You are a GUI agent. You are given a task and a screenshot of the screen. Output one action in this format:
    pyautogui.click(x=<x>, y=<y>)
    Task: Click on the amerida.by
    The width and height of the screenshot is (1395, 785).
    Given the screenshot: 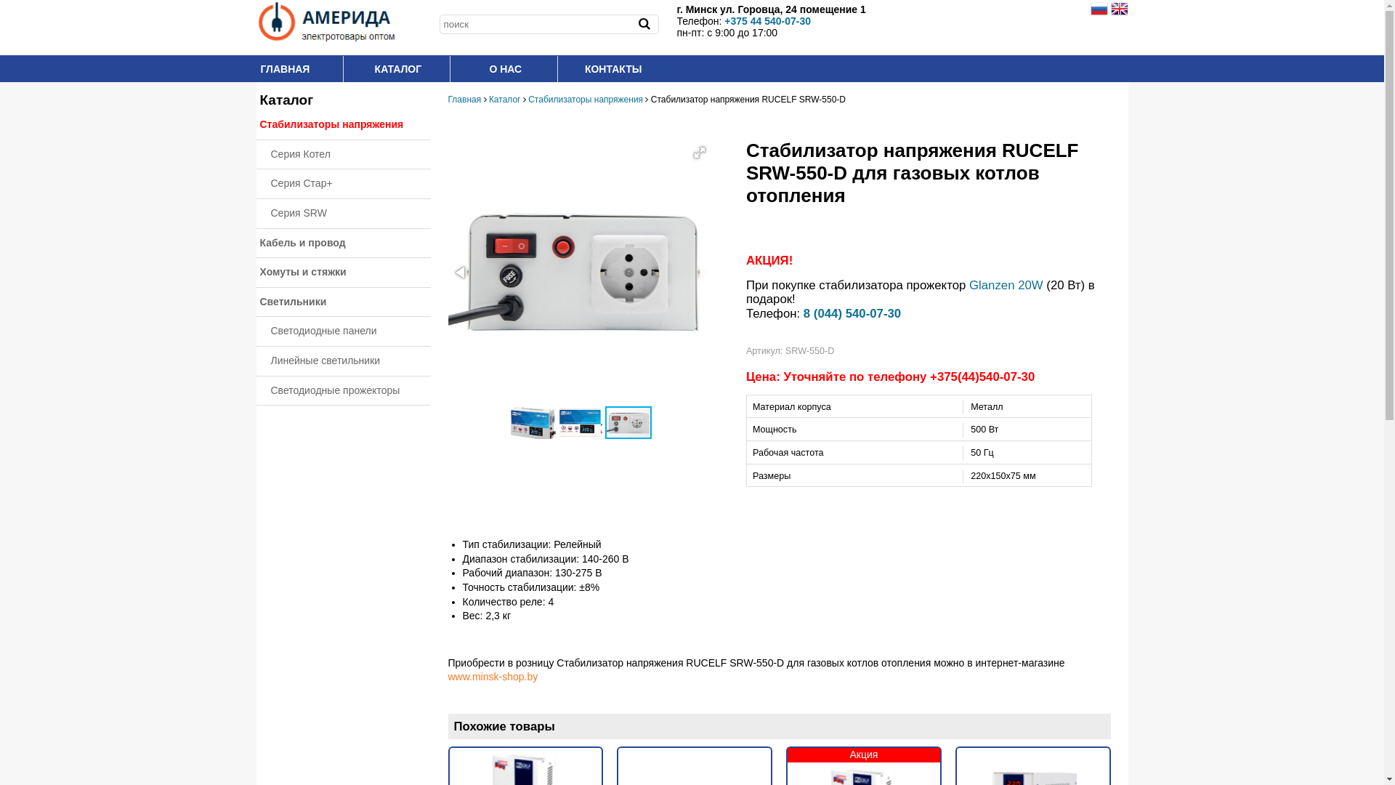 What is the action you would take?
    pyautogui.click(x=343, y=22)
    